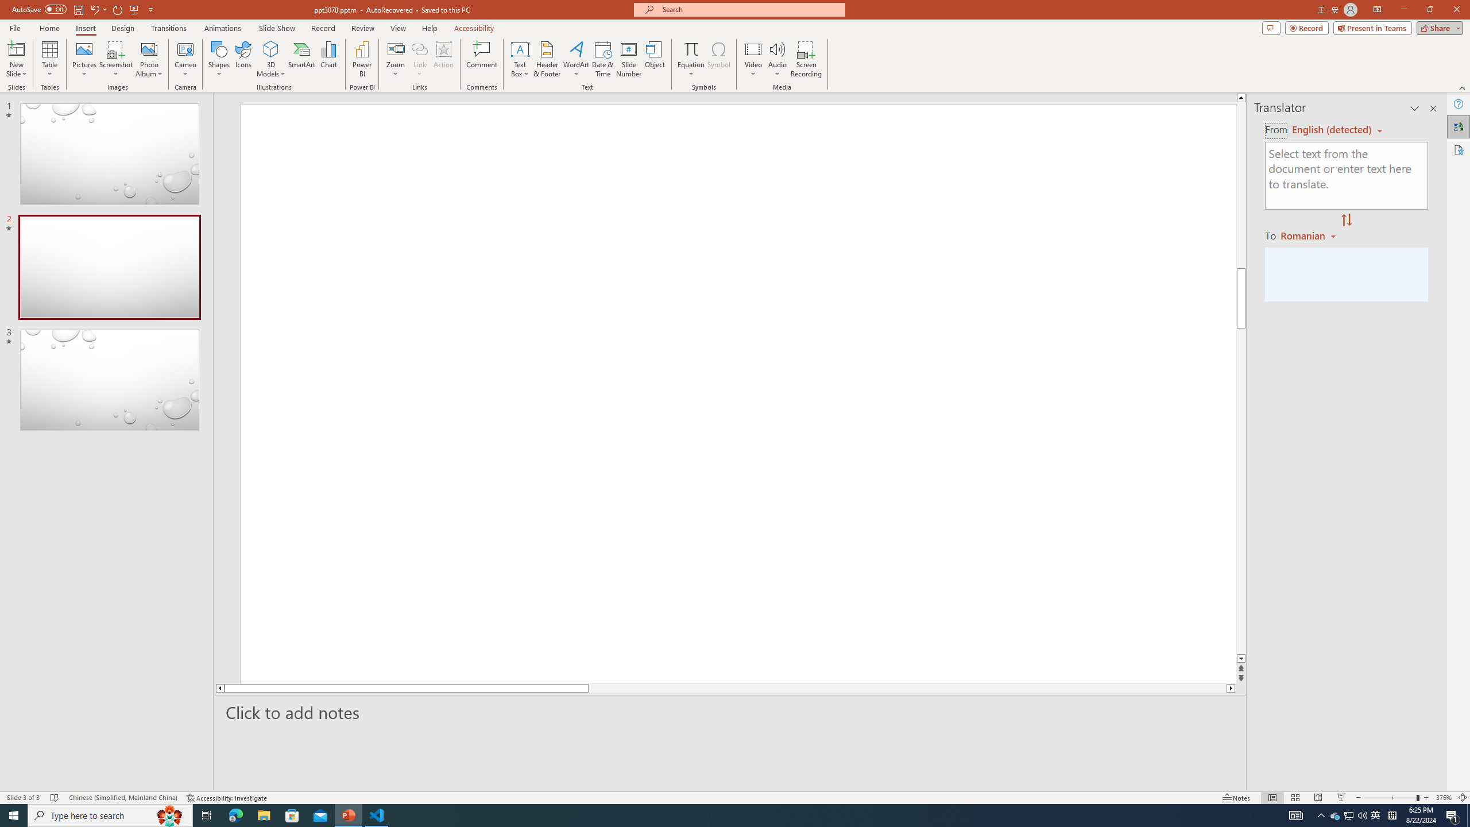  What do you see at coordinates (271, 49) in the screenshot?
I see `3D Models` at bounding box center [271, 49].